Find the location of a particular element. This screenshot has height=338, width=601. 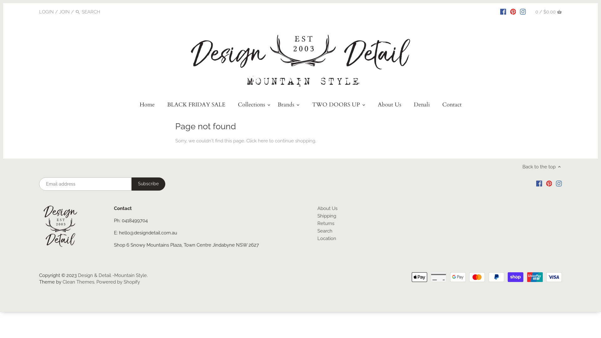

JOIN is located at coordinates (64, 12).